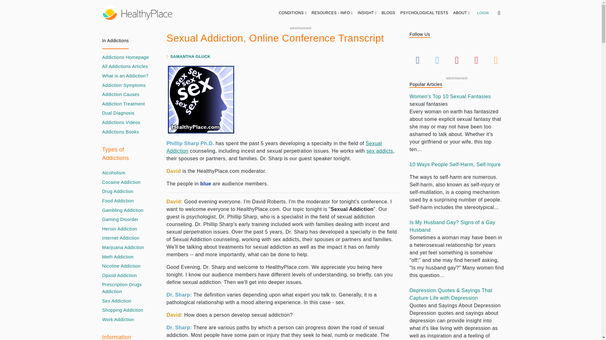 This screenshot has width=606, height=340. Describe the element at coordinates (121, 238) in the screenshot. I see `What is Internet Addiction, Online Addiction?` at that location.